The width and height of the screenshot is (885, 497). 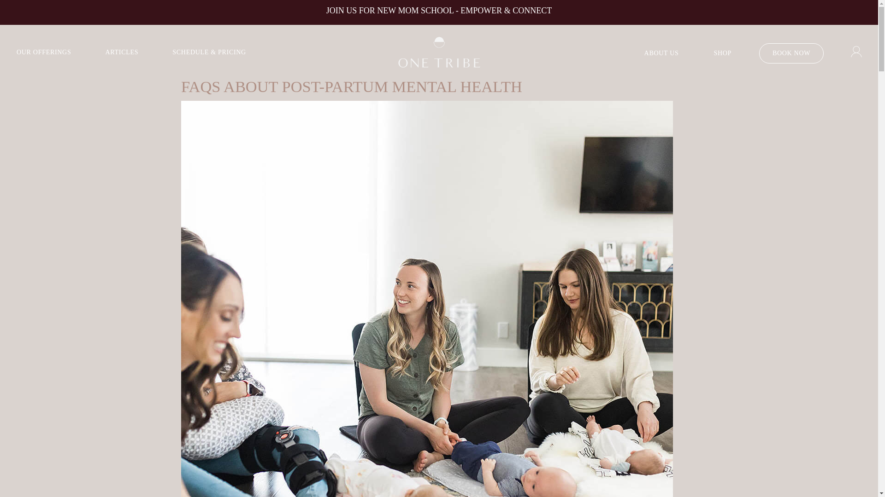 I want to click on FAQS ABOUT POST-PARTUM MENTAL HEALTH, so click(x=351, y=87).